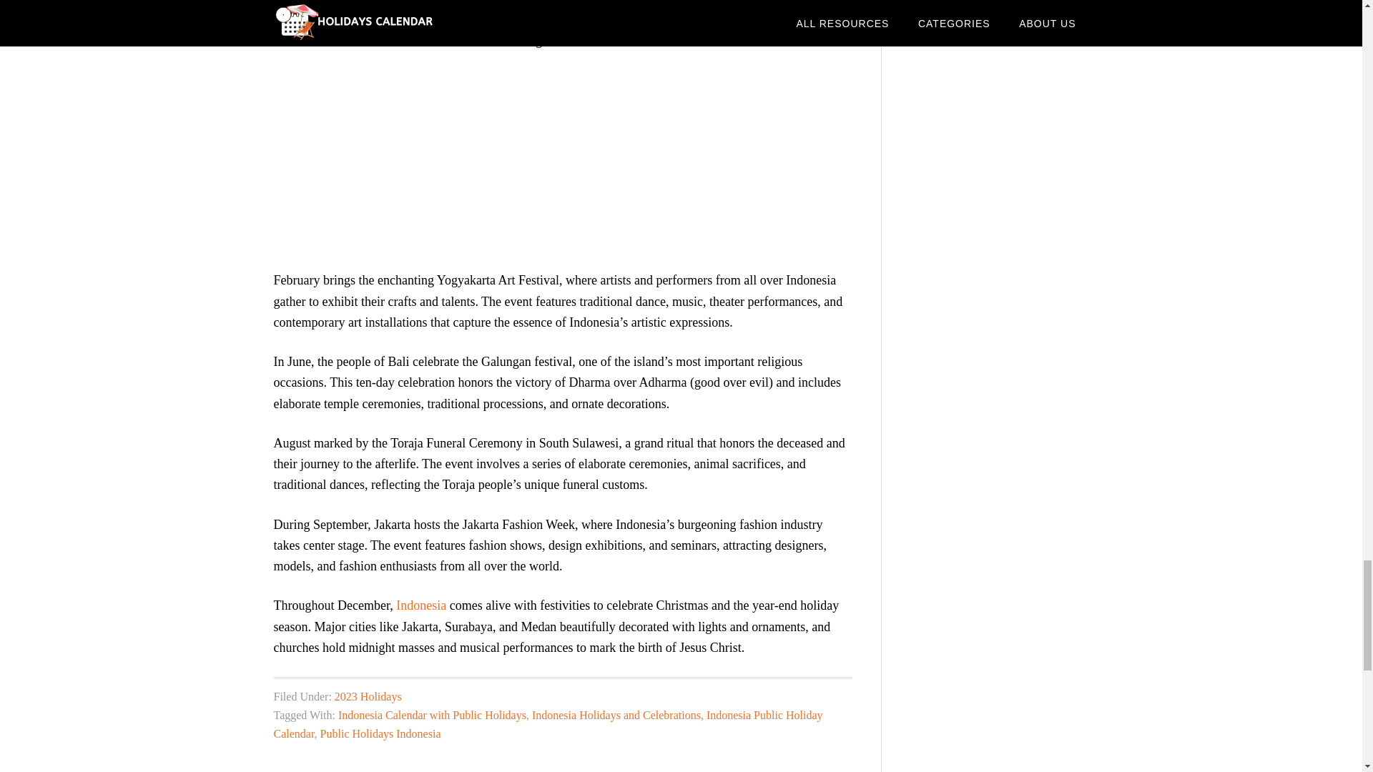 Image resolution: width=1373 pixels, height=772 pixels. Describe the element at coordinates (548, 724) in the screenshot. I see `Indonesia Public Holiday Calendar` at that location.